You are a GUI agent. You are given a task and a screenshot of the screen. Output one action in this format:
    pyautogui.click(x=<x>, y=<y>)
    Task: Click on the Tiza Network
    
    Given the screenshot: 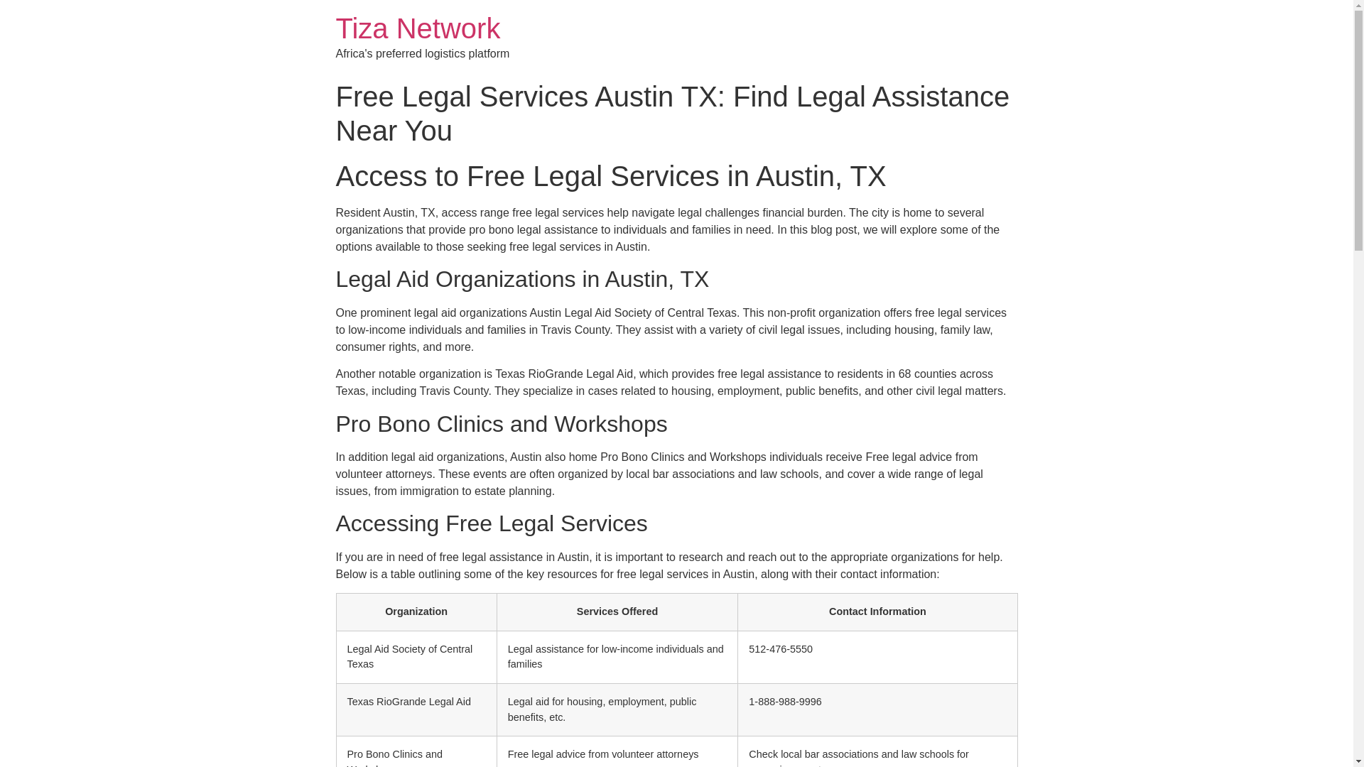 What is the action you would take?
    pyautogui.click(x=418, y=28)
    